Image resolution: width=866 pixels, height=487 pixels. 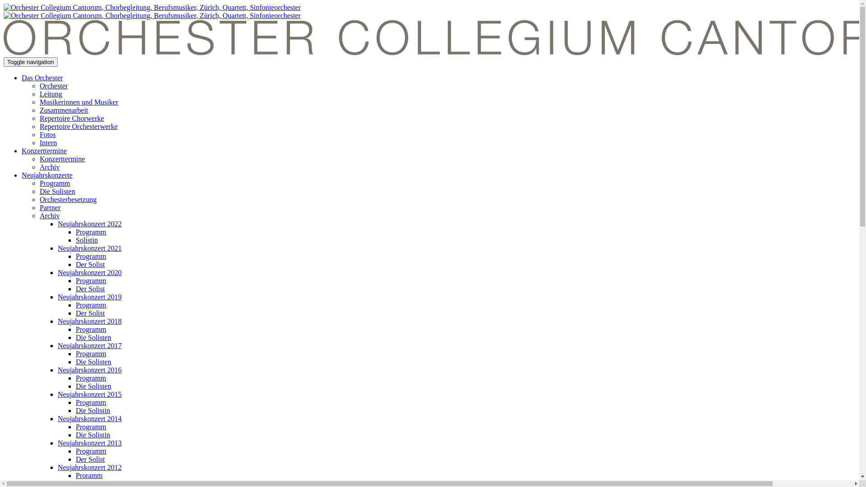 I want to click on Neujahrskonzert 2013, so click(x=90, y=443).